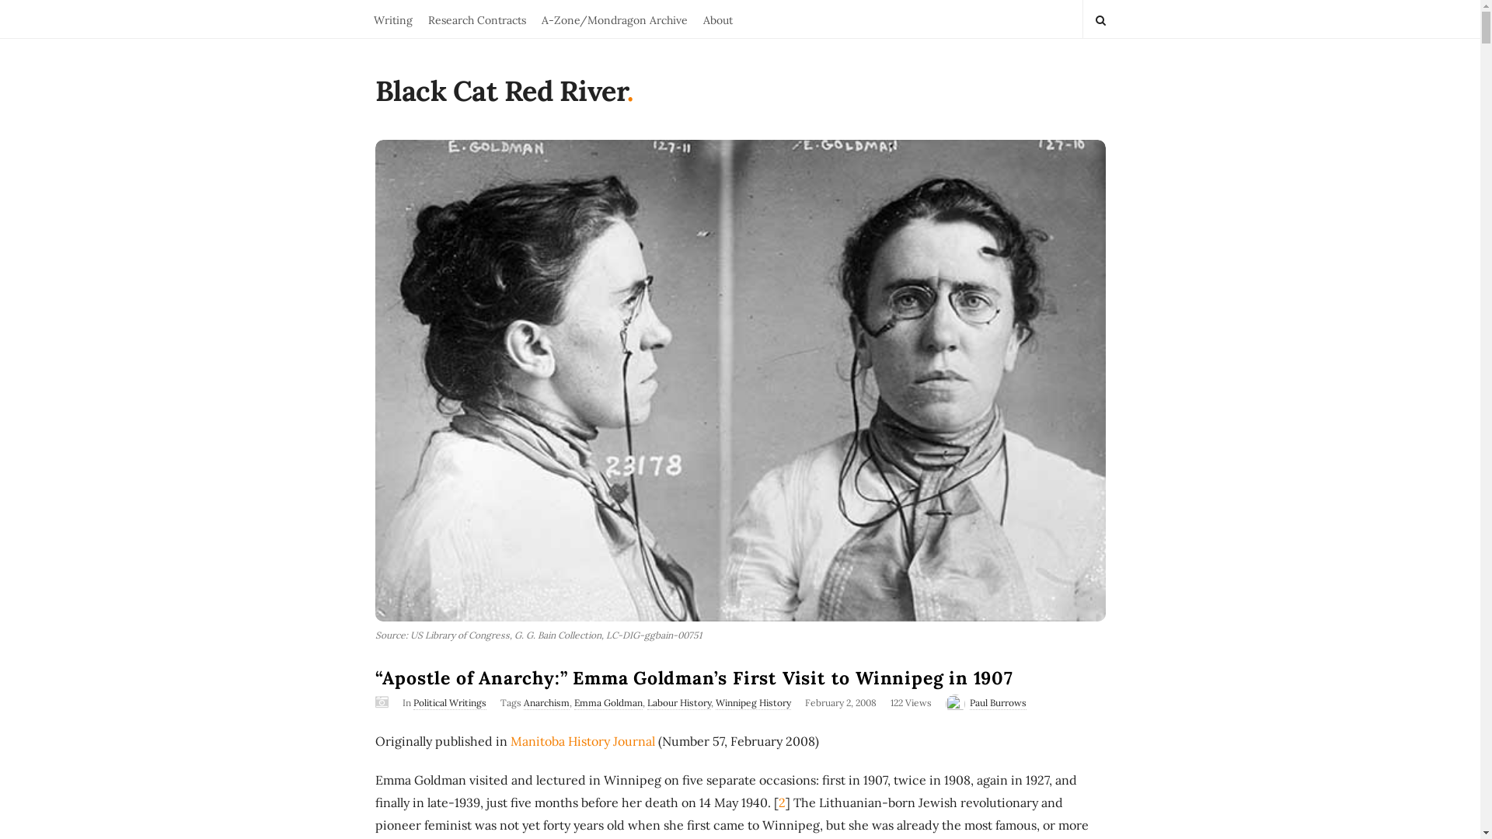 The image size is (1492, 839). Describe the element at coordinates (547, 704) in the screenshot. I see `Anarchism` at that location.